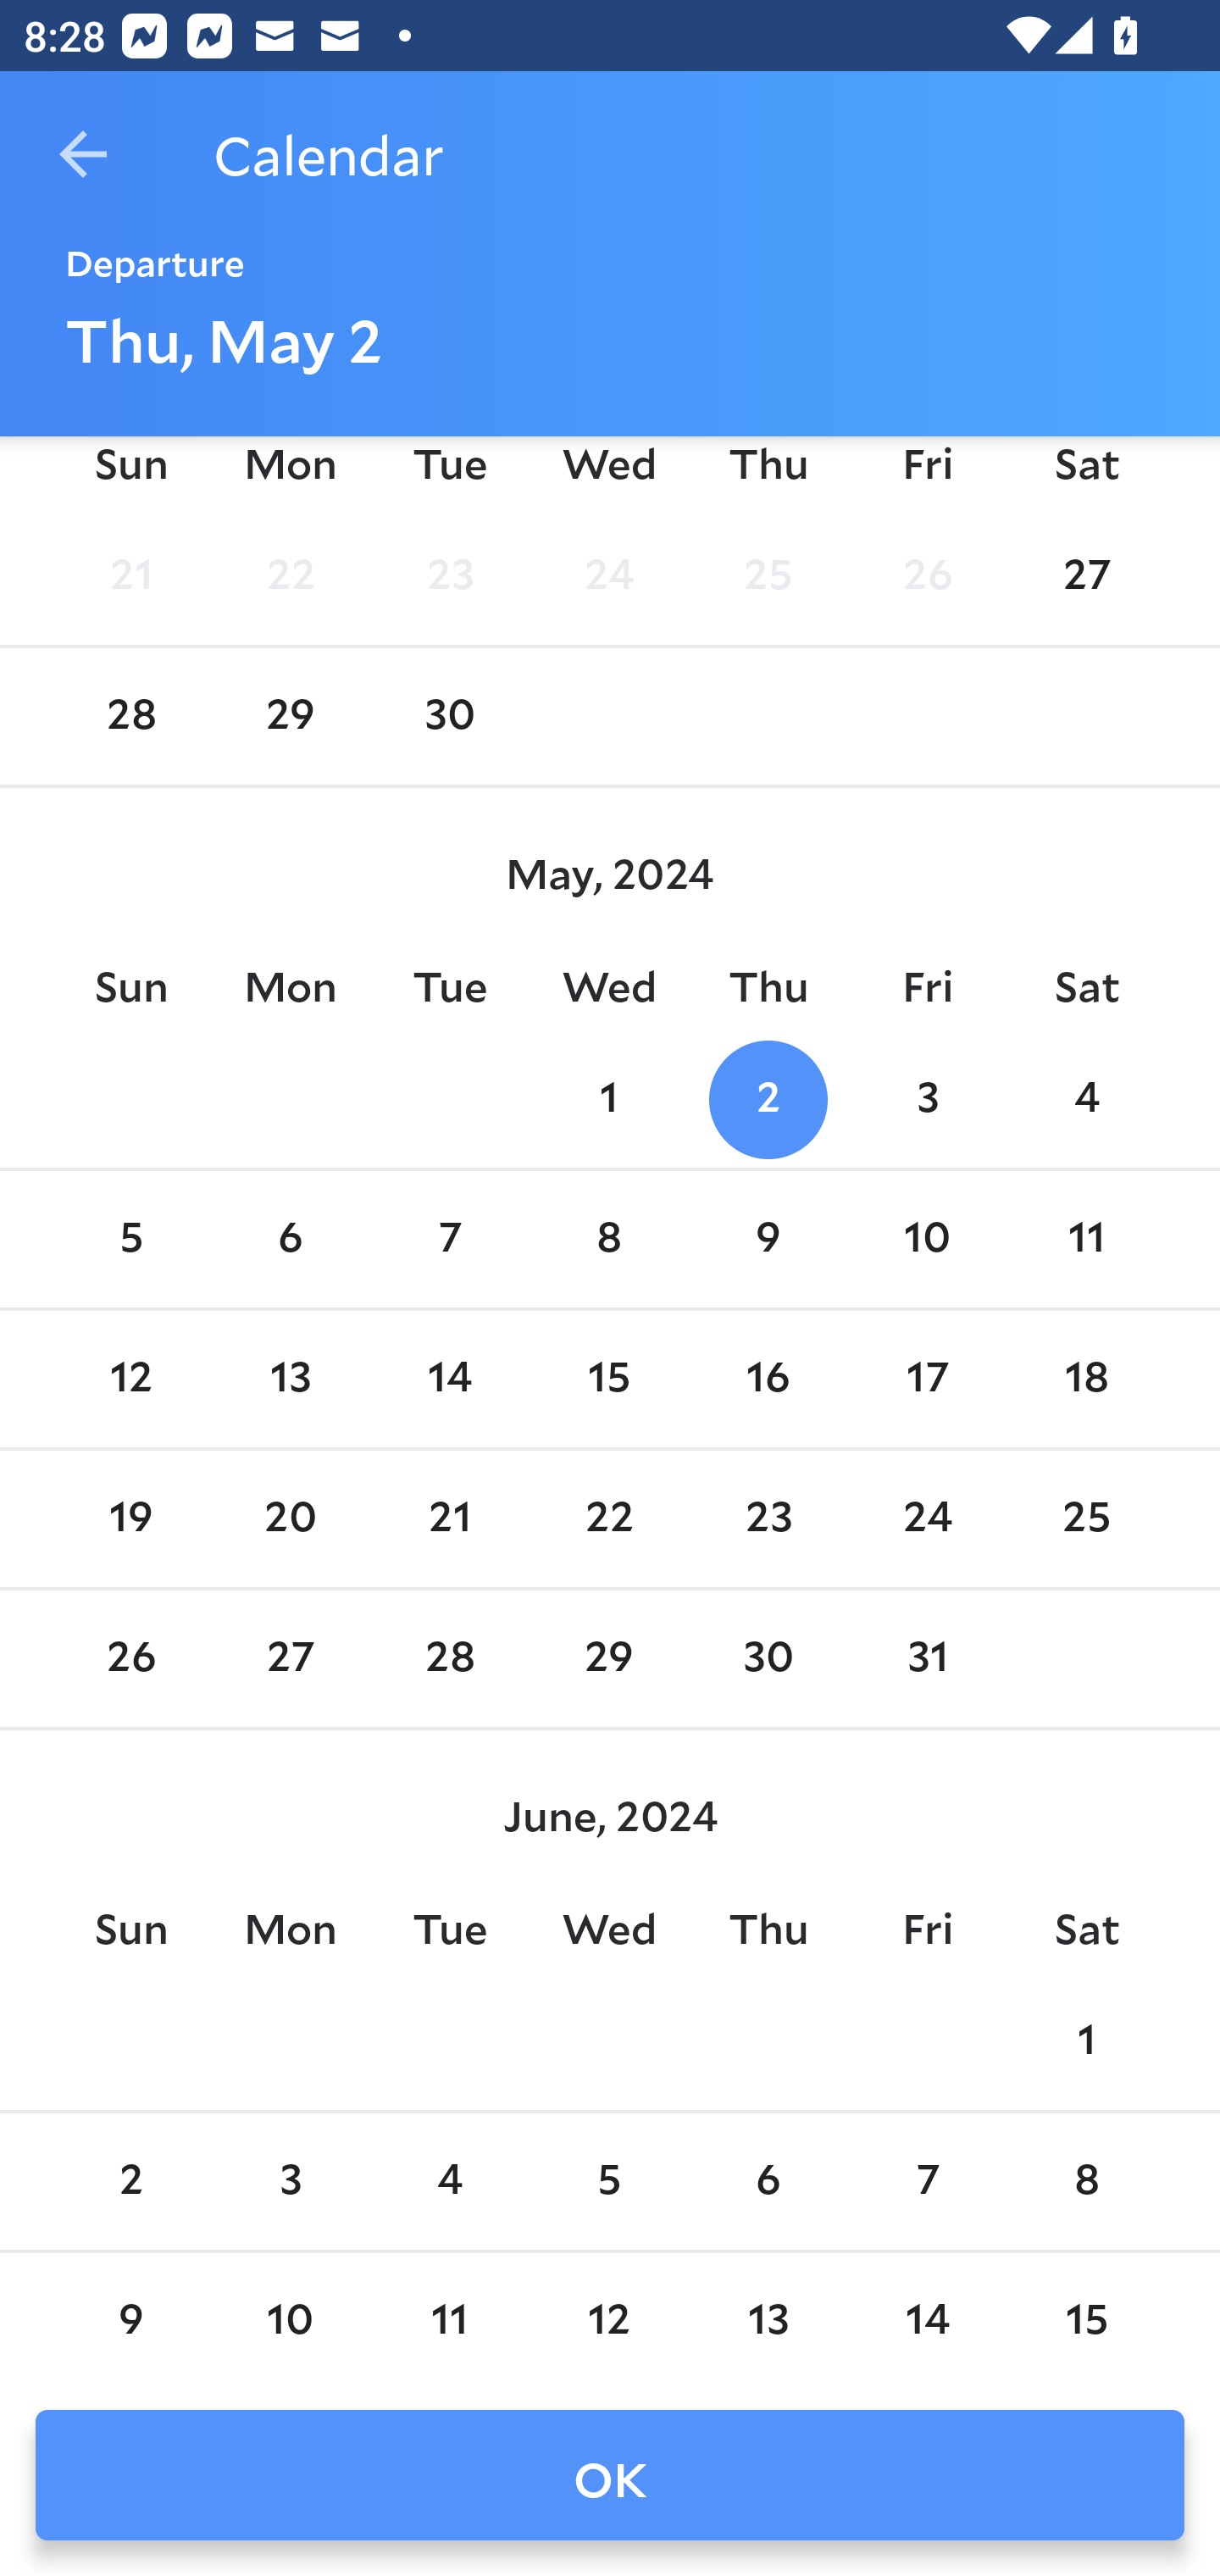 The height and width of the screenshot is (2576, 1220). What do you see at coordinates (927, 1380) in the screenshot?
I see `17` at bounding box center [927, 1380].